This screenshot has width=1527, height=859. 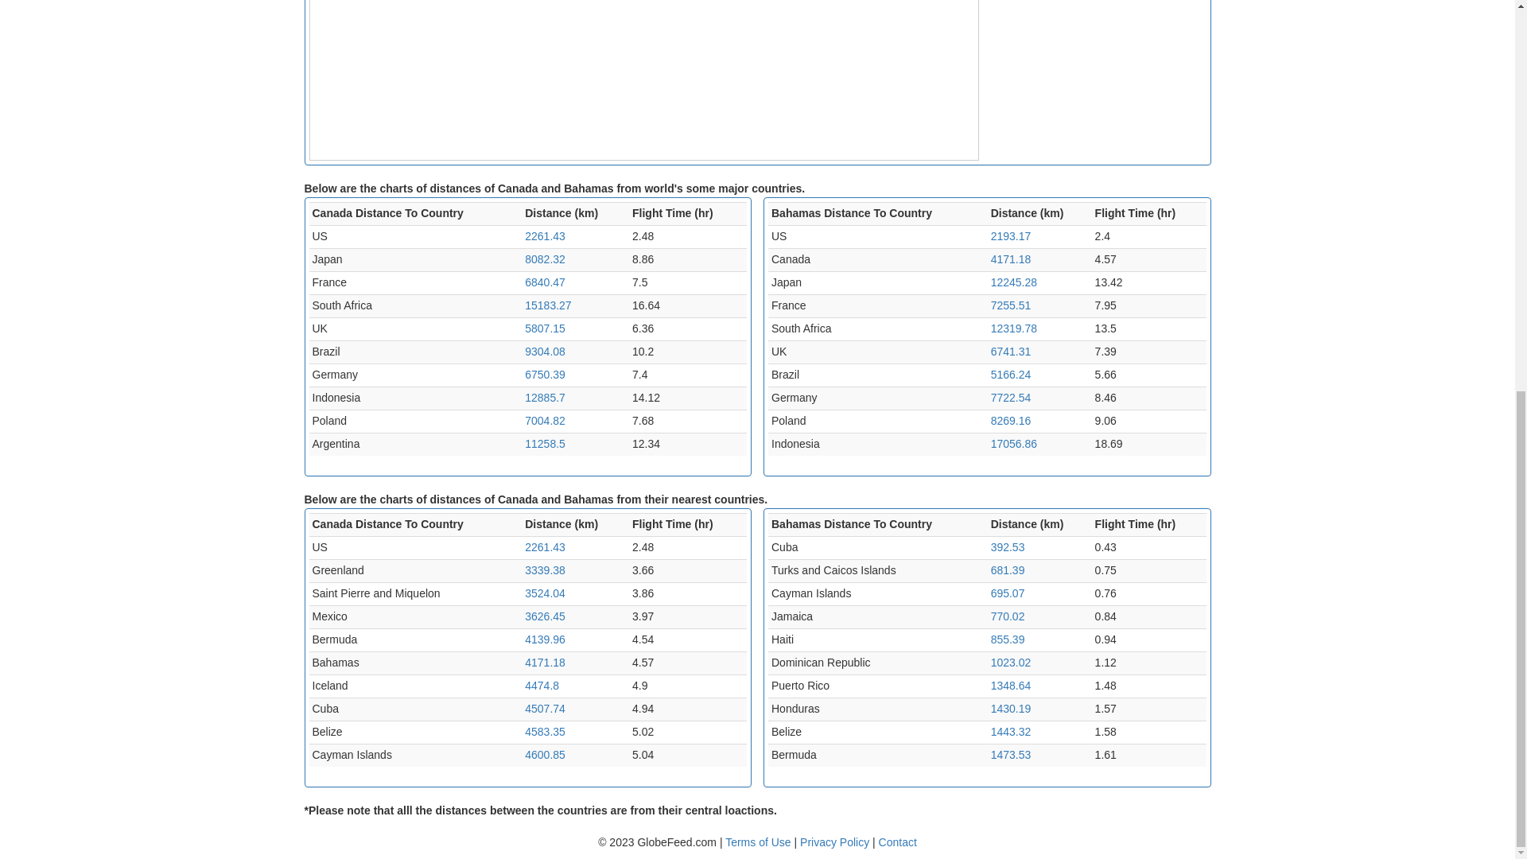 I want to click on Distance between Canada and Argentina, so click(x=545, y=443).